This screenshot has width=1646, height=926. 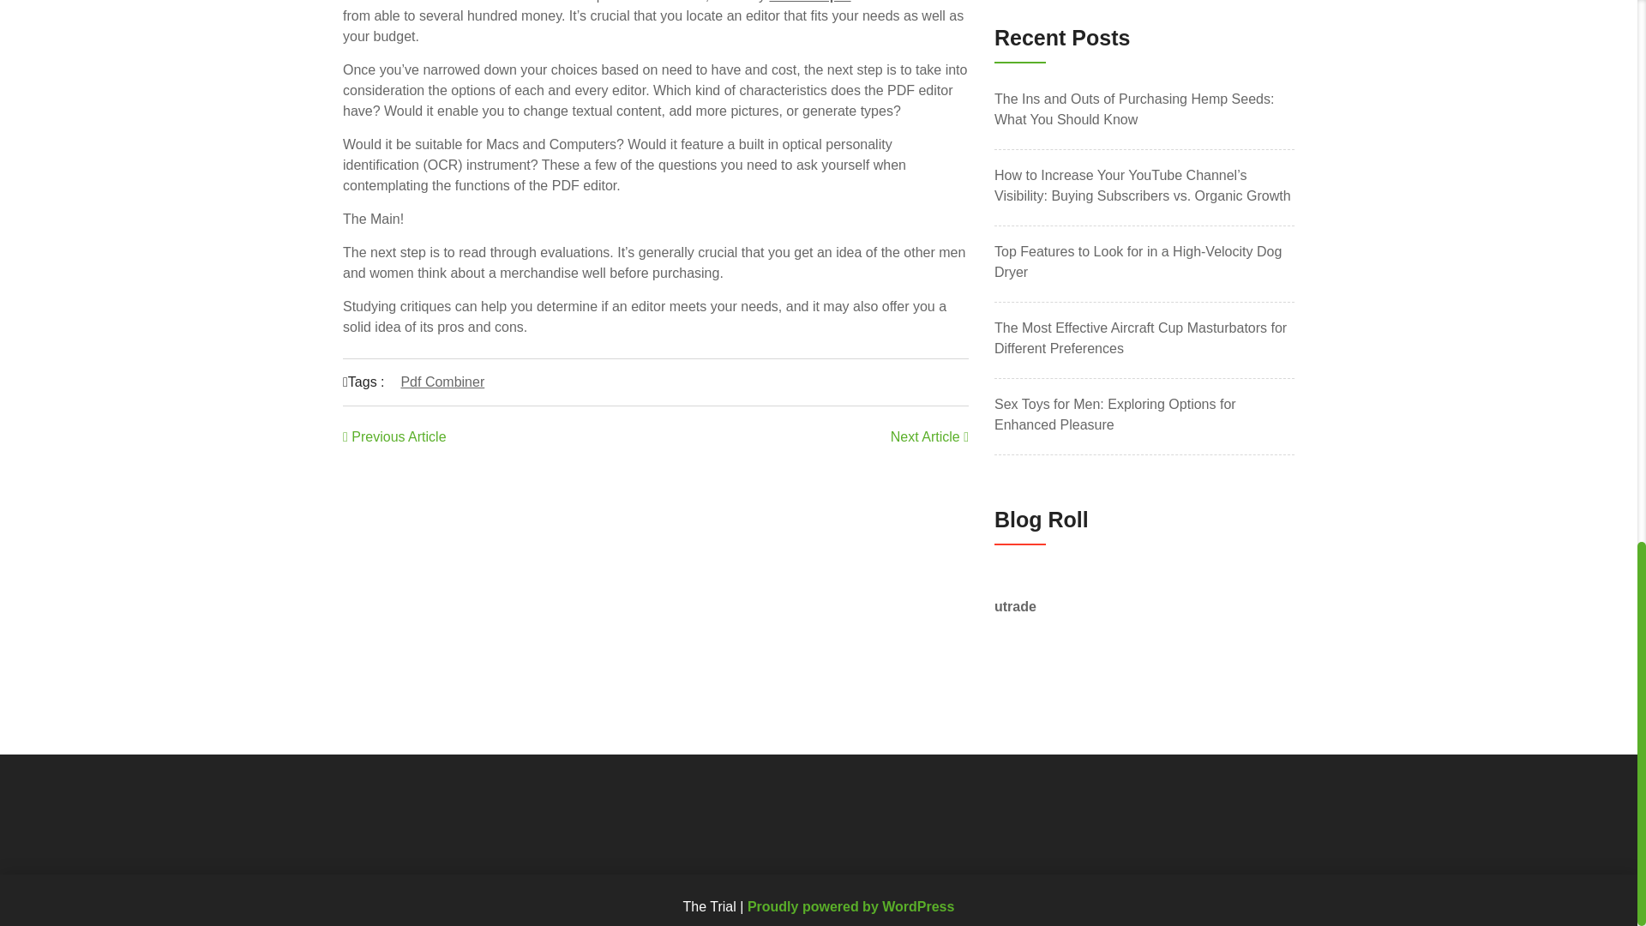 I want to click on Pdf Combiner, so click(x=442, y=382).